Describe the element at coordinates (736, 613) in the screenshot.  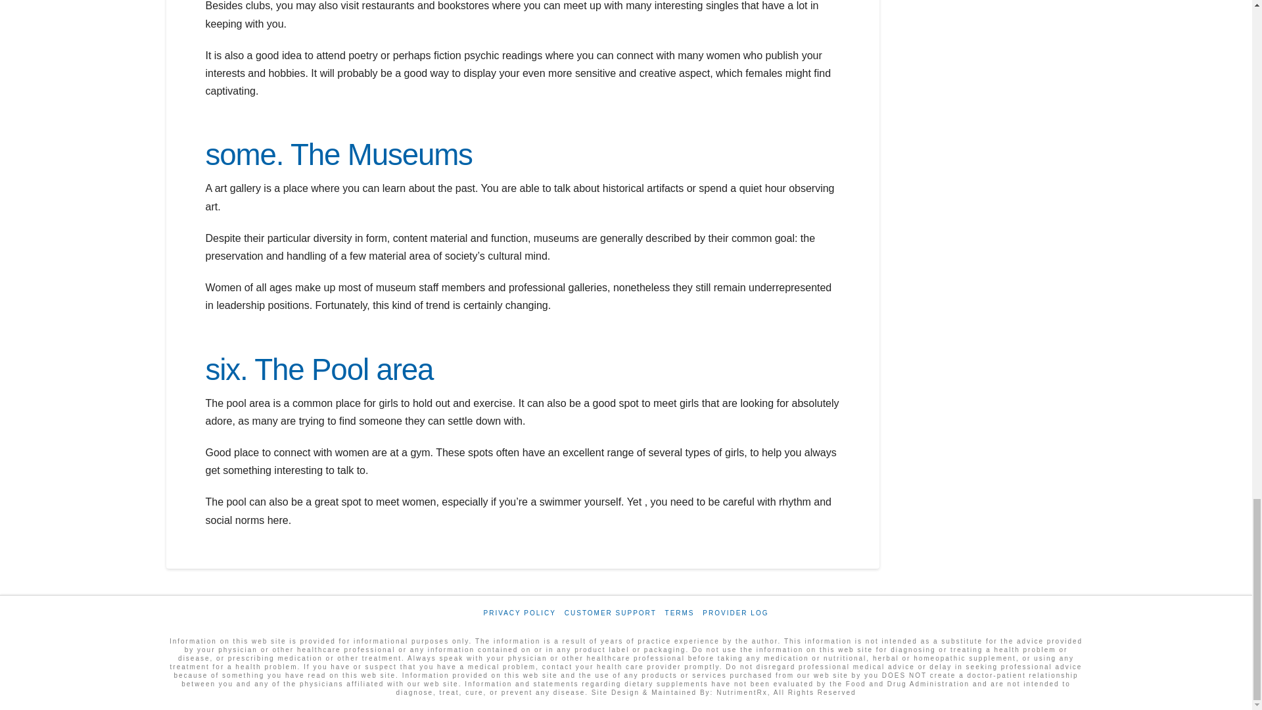
I see `PROVIDER LOG` at that location.